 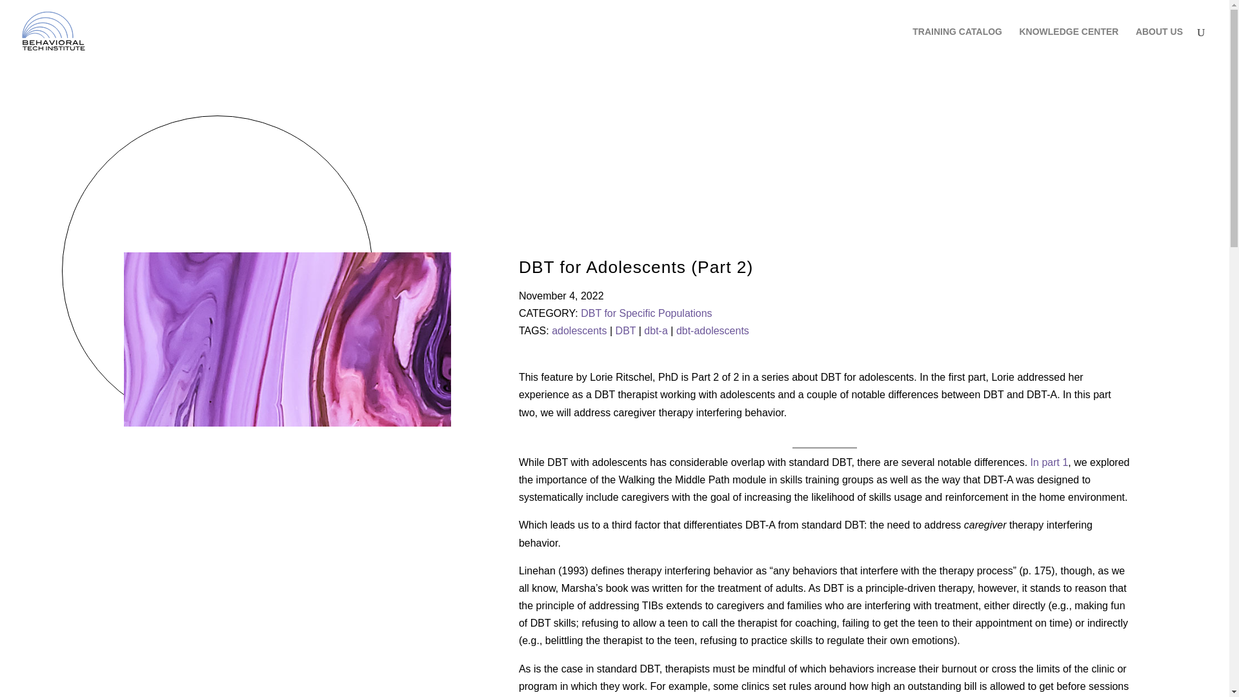 I want to click on KNOWLEDGE CENTER, so click(x=1069, y=45).